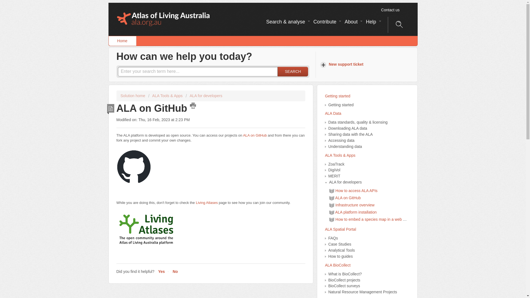  Describe the element at coordinates (133, 96) in the screenshot. I see `Solution home` at that location.